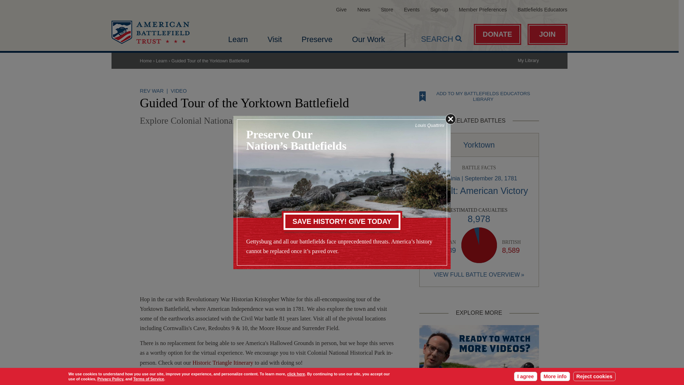 The width and height of the screenshot is (684, 385). I want to click on Home, so click(150, 32).